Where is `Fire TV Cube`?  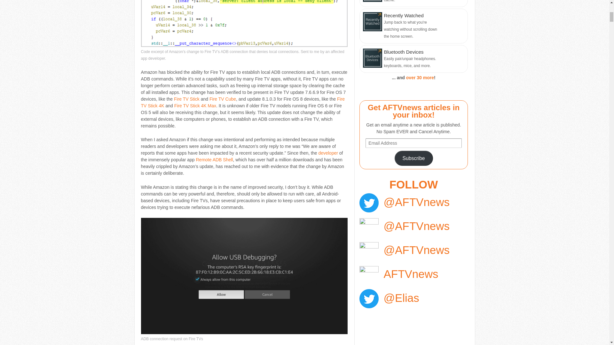
Fire TV Cube is located at coordinates (223, 99).